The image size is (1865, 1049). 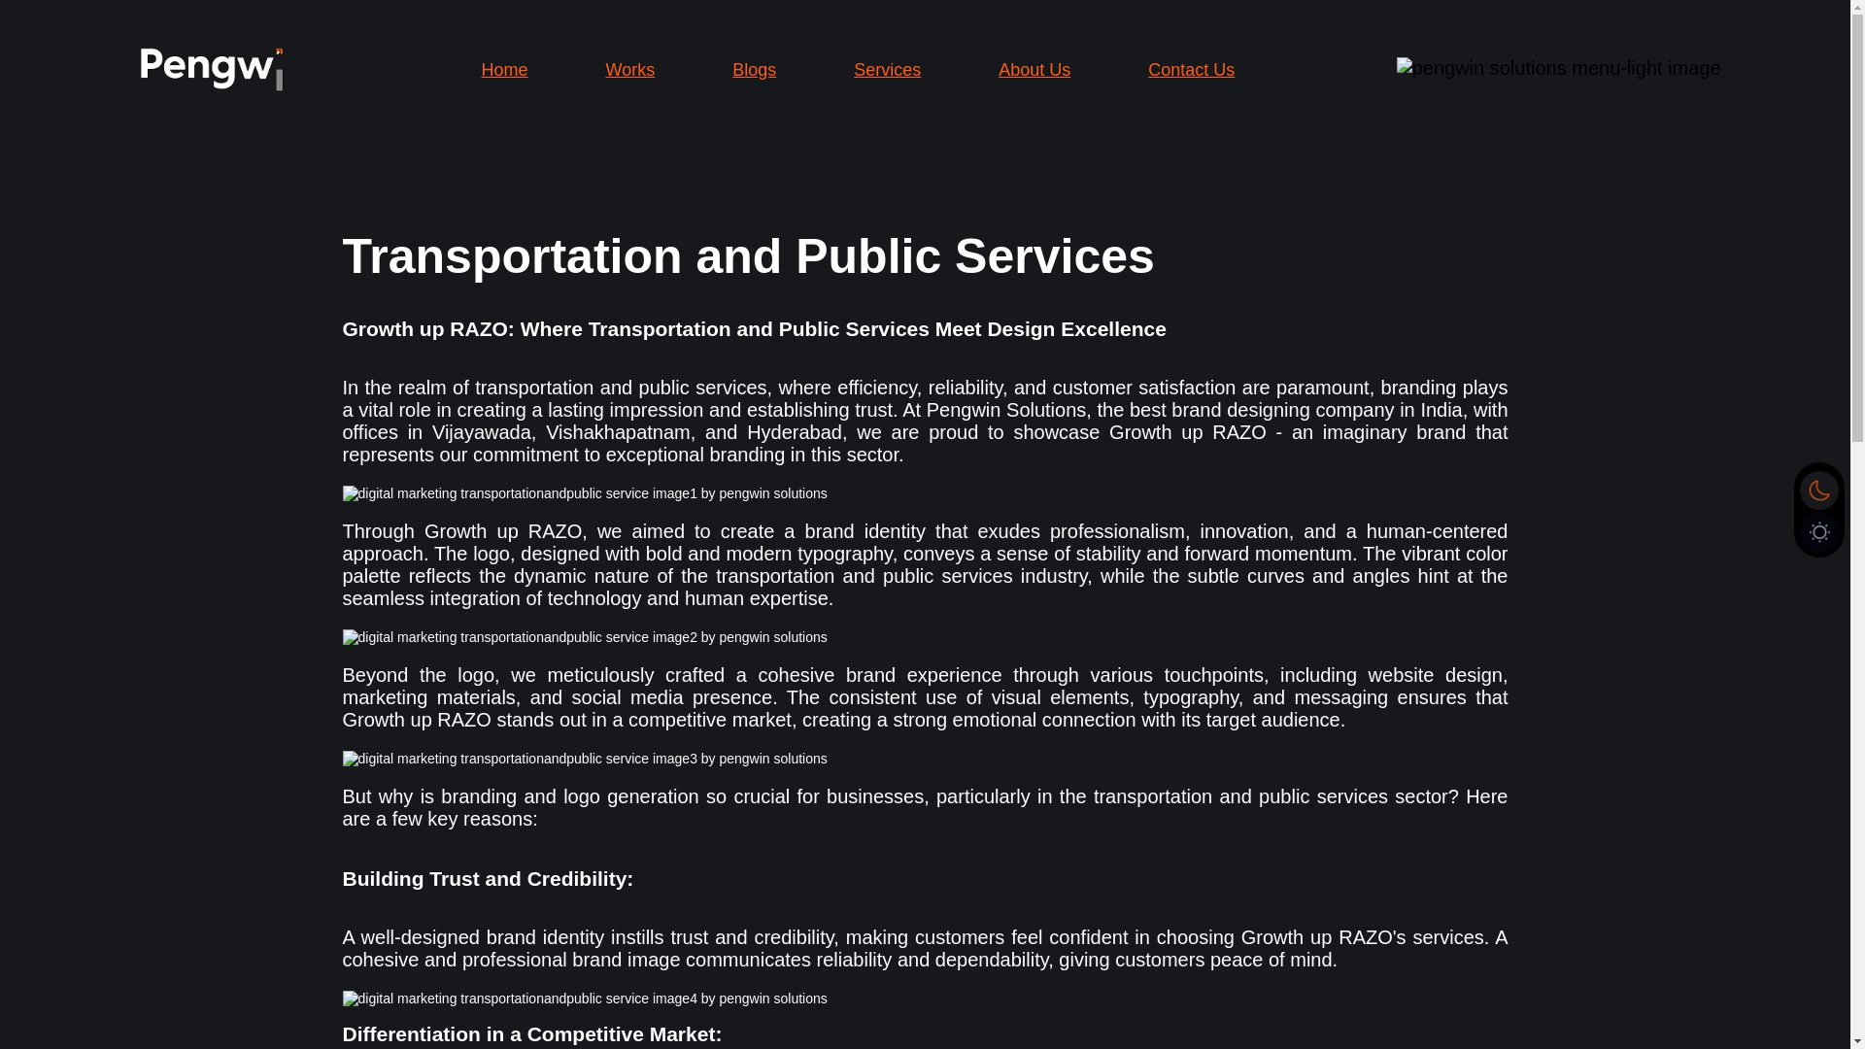 What do you see at coordinates (754, 69) in the screenshot?
I see `Blogs` at bounding box center [754, 69].